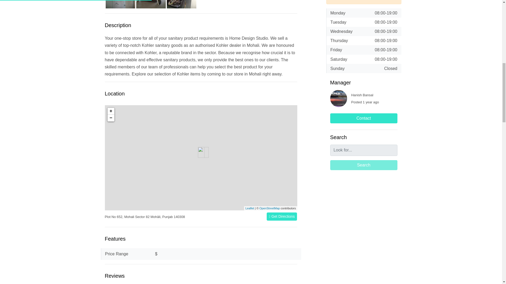  What do you see at coordinates (111, 111) in the screenshot?
I see `Zoom in` at bounding box center [111, 111].